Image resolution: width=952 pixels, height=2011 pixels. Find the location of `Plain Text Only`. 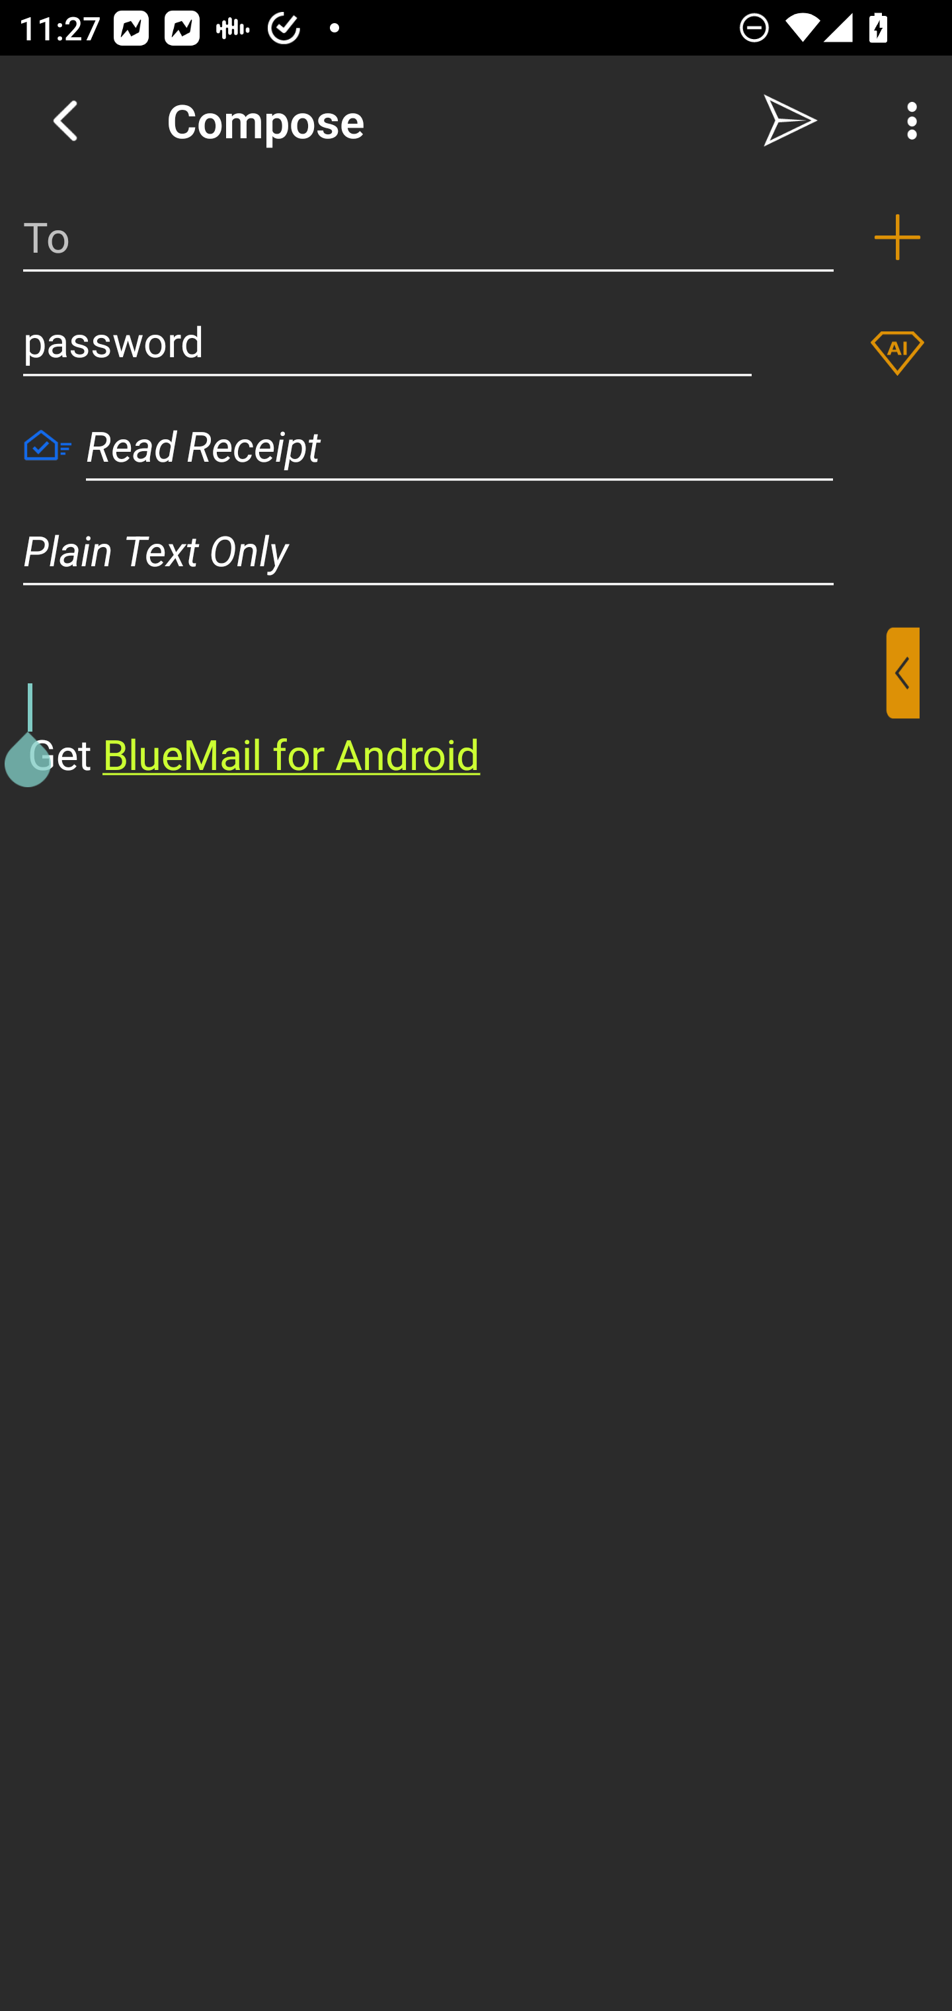

Plain Text Only is located at coordinates (476, 550).